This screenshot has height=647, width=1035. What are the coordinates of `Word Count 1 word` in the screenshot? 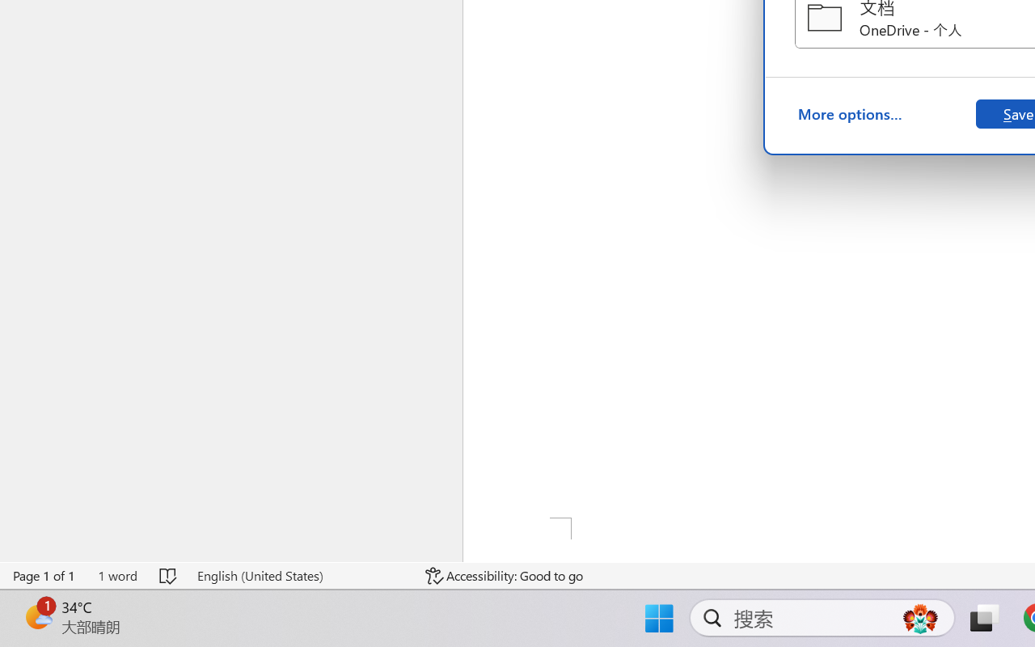 It's located at (117, 576).